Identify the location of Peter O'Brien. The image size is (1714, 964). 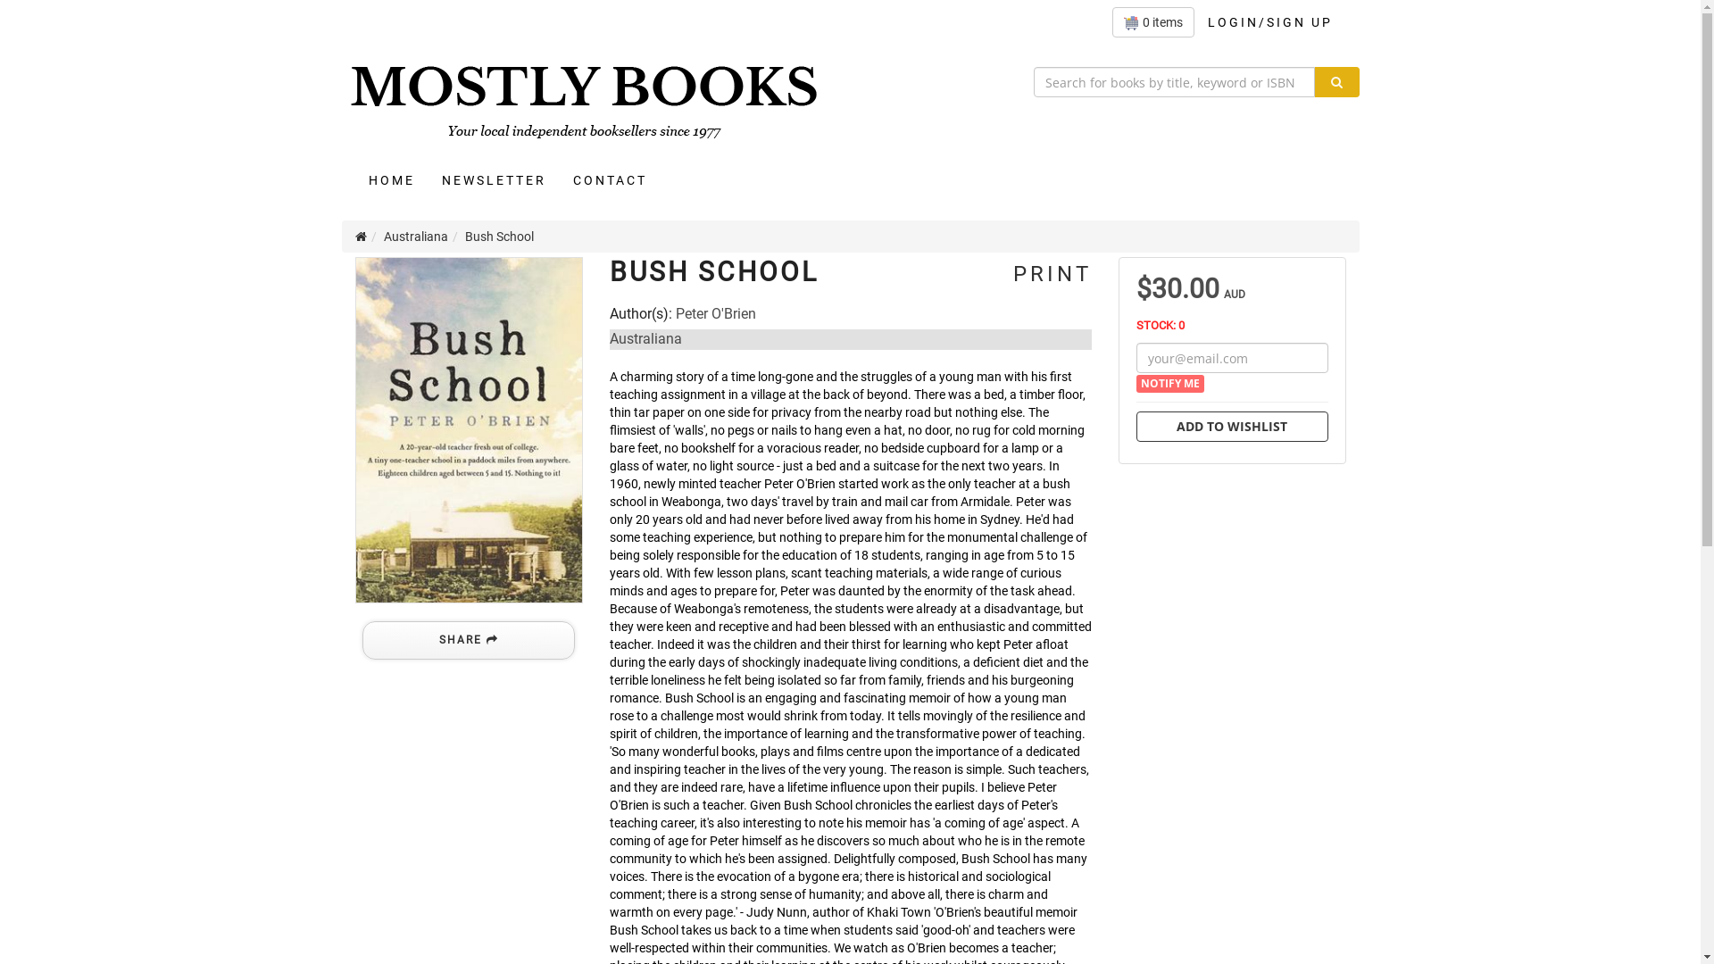
(715, 314).